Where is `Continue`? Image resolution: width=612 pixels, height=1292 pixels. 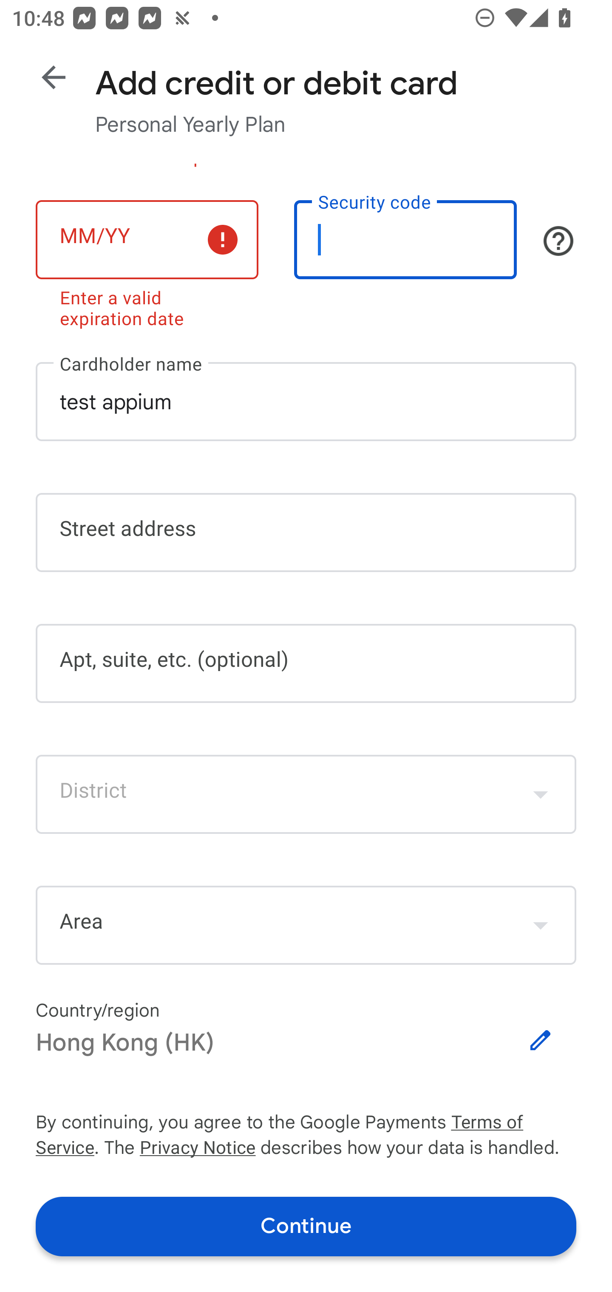
Continue is located at coordinates (306, 1226).